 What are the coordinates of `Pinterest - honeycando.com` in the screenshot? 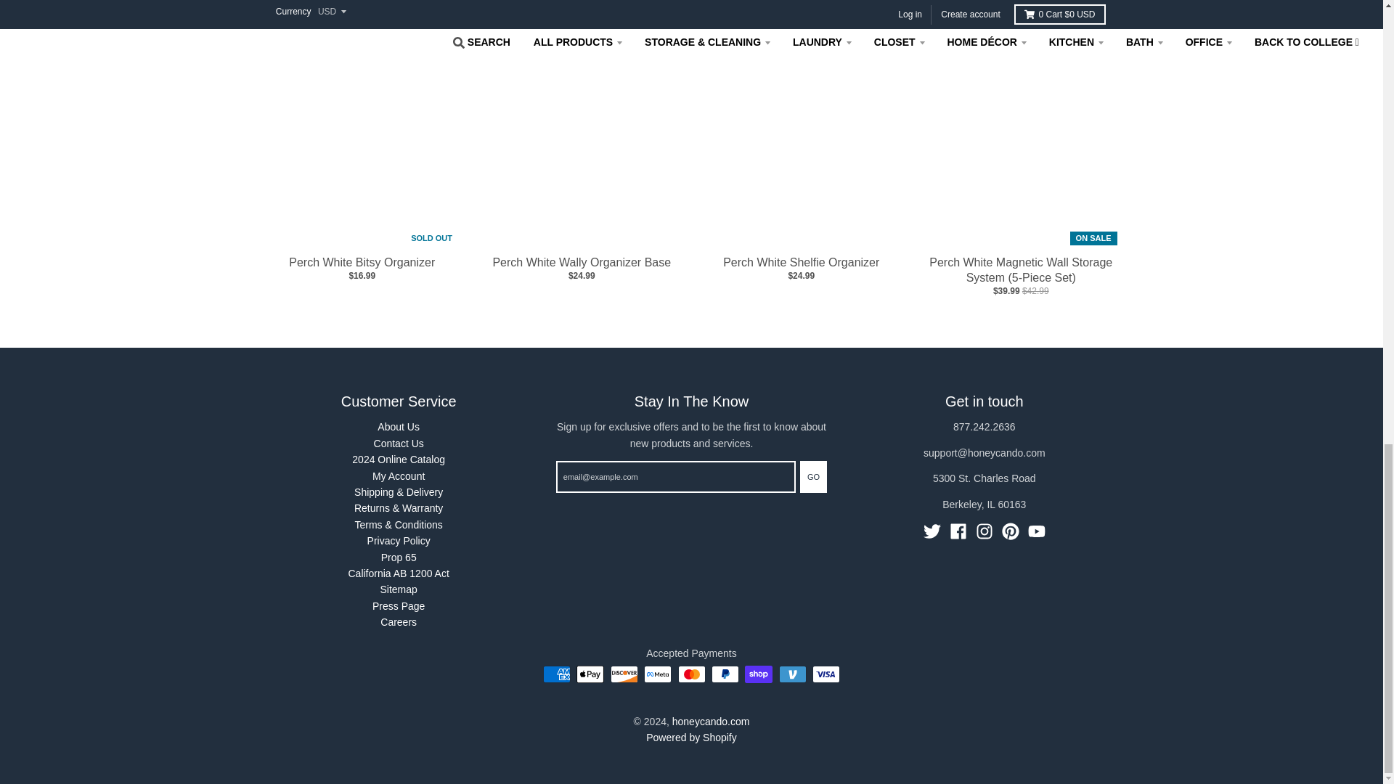 It's located at (1011, 531).